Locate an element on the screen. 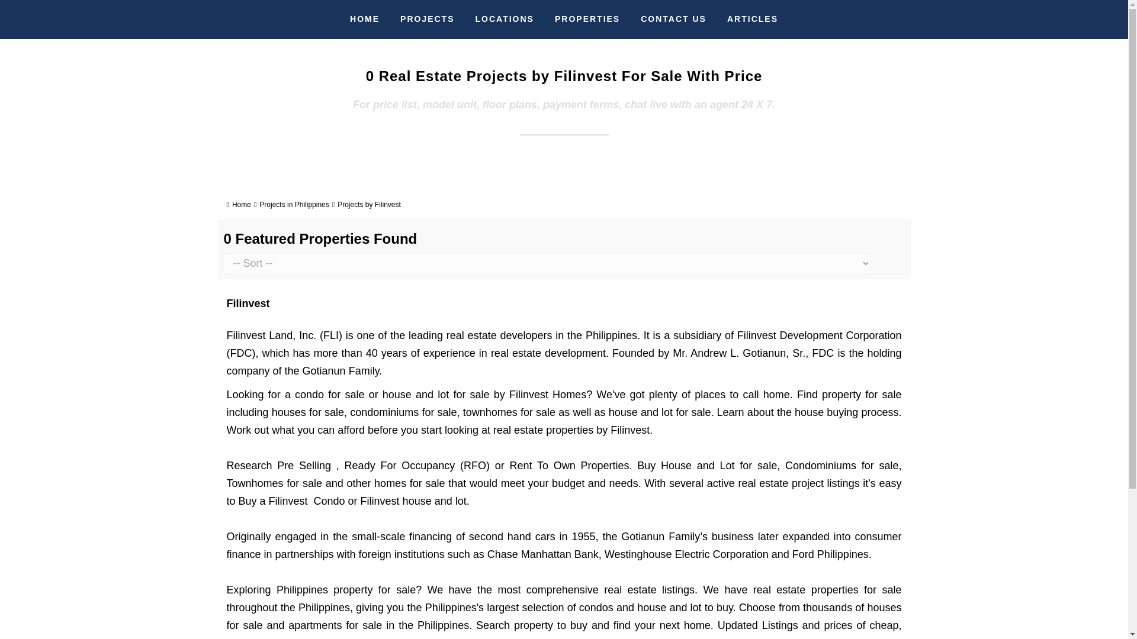 The height and width of the screenshot is (639, 1137). LOCATIONS is located at coordinates (505, 19).